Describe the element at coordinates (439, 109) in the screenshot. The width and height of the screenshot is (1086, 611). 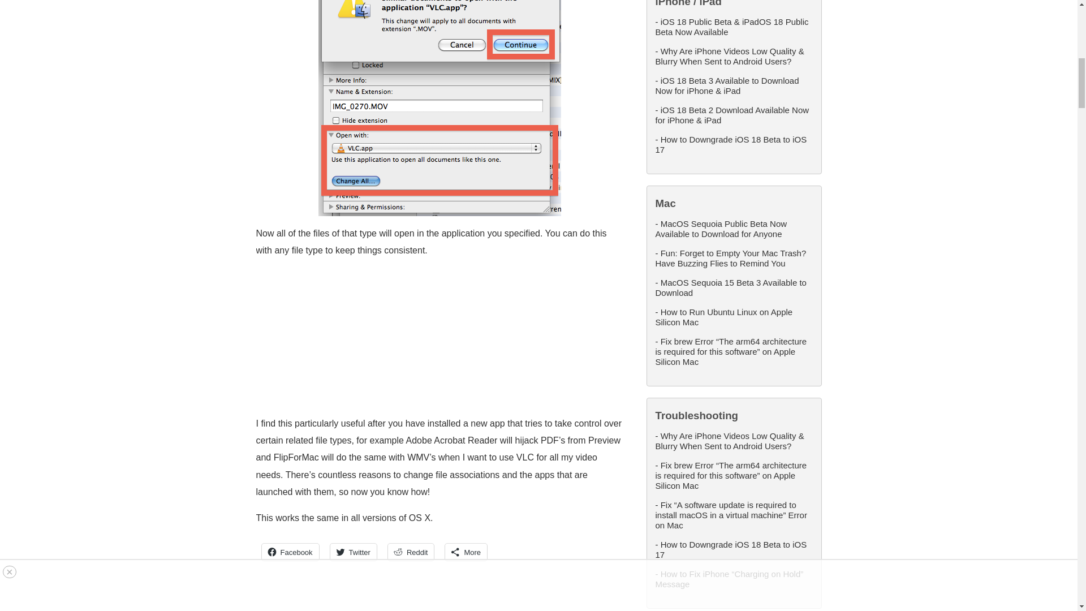
I see `change mac file association` at that location.